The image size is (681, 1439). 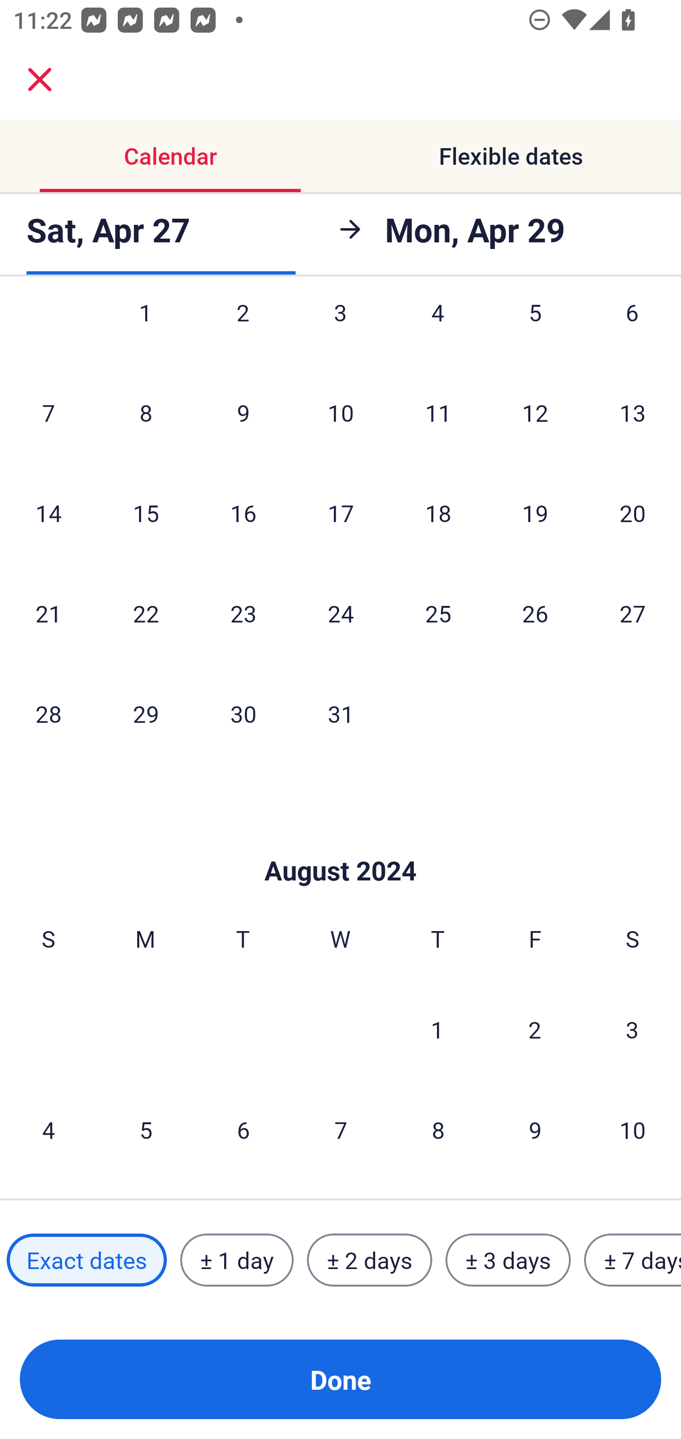 What do you see at coordinates (438, 613) in the screenshot?
I see `25 Thursday, July 25, 2024` at bounding box center [438, 613].